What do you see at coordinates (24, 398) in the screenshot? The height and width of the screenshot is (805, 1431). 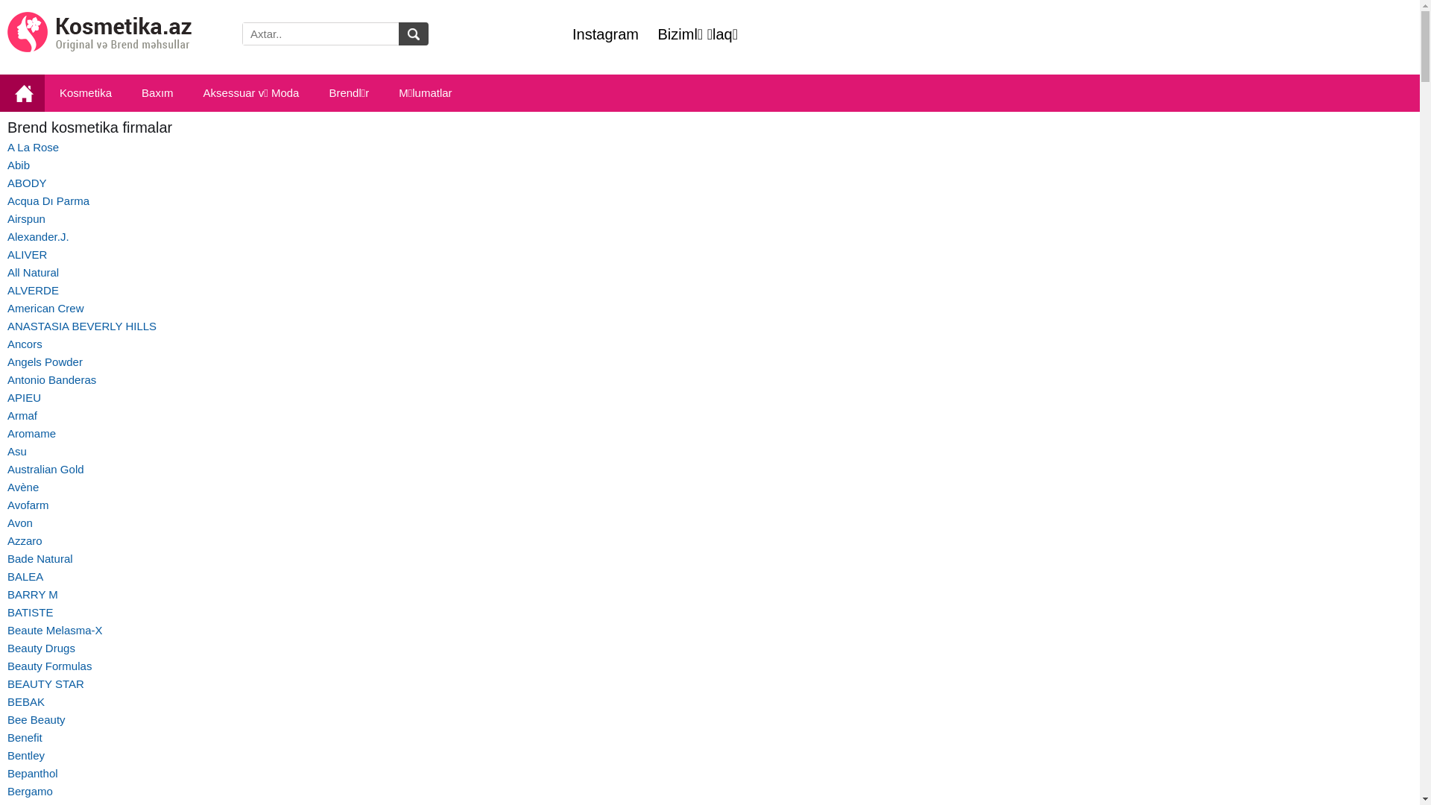 I see `APIEU` at bounding box center [24, 398].